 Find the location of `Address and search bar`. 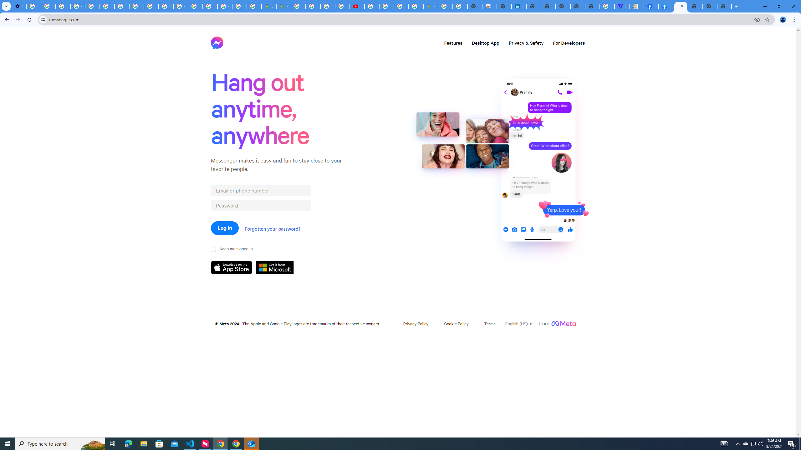

Address and search bar is located at coordinates (400, 19).